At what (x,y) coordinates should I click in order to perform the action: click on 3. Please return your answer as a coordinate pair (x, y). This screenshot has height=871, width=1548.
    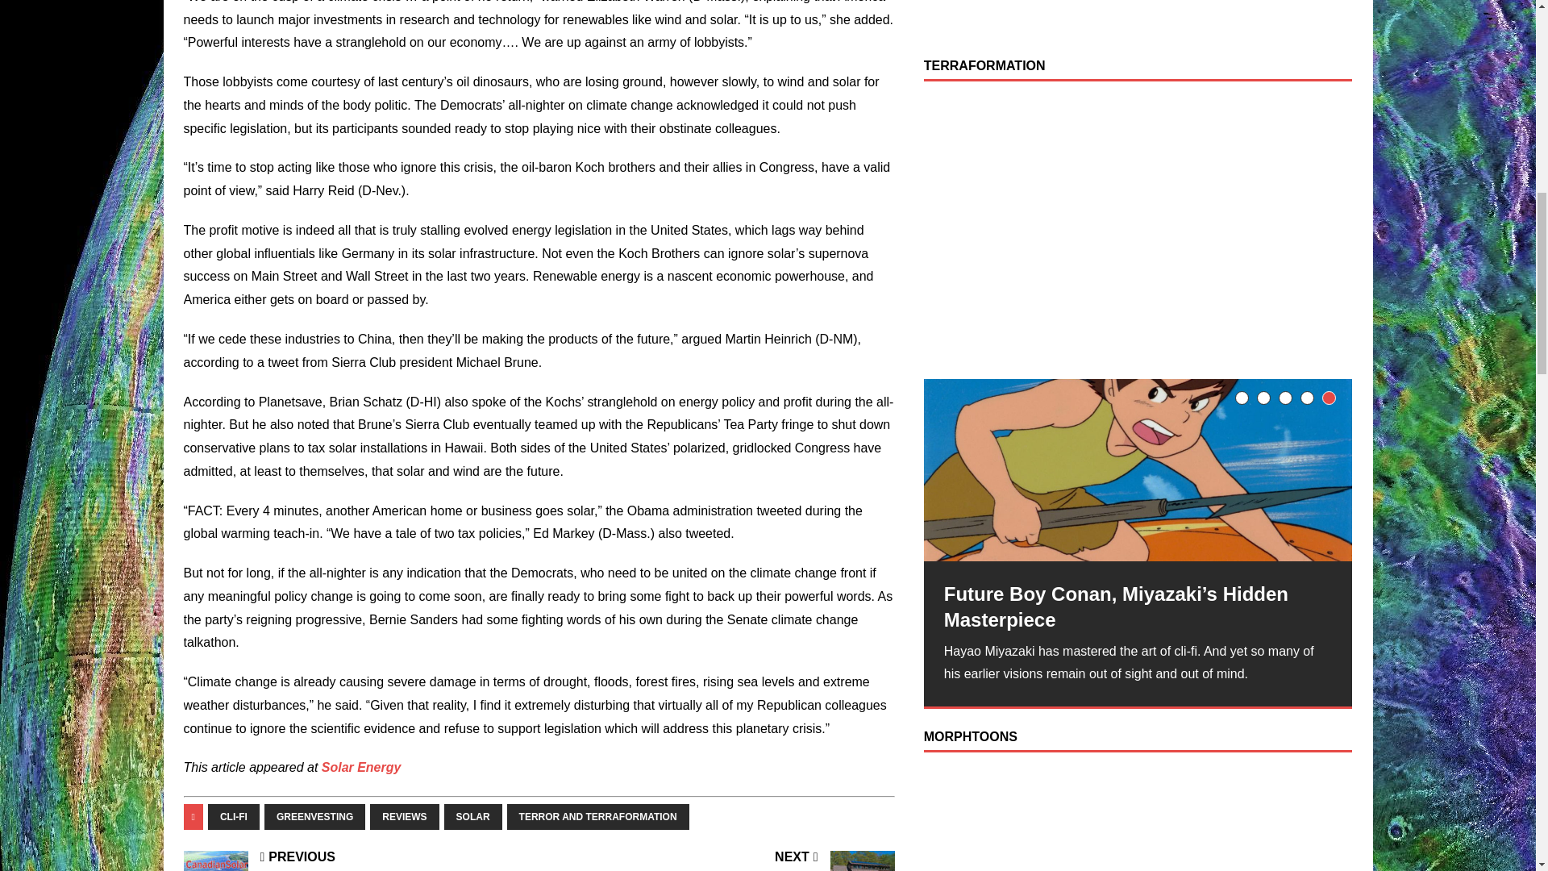
    Looking at the image, I should click on (1285, 398).